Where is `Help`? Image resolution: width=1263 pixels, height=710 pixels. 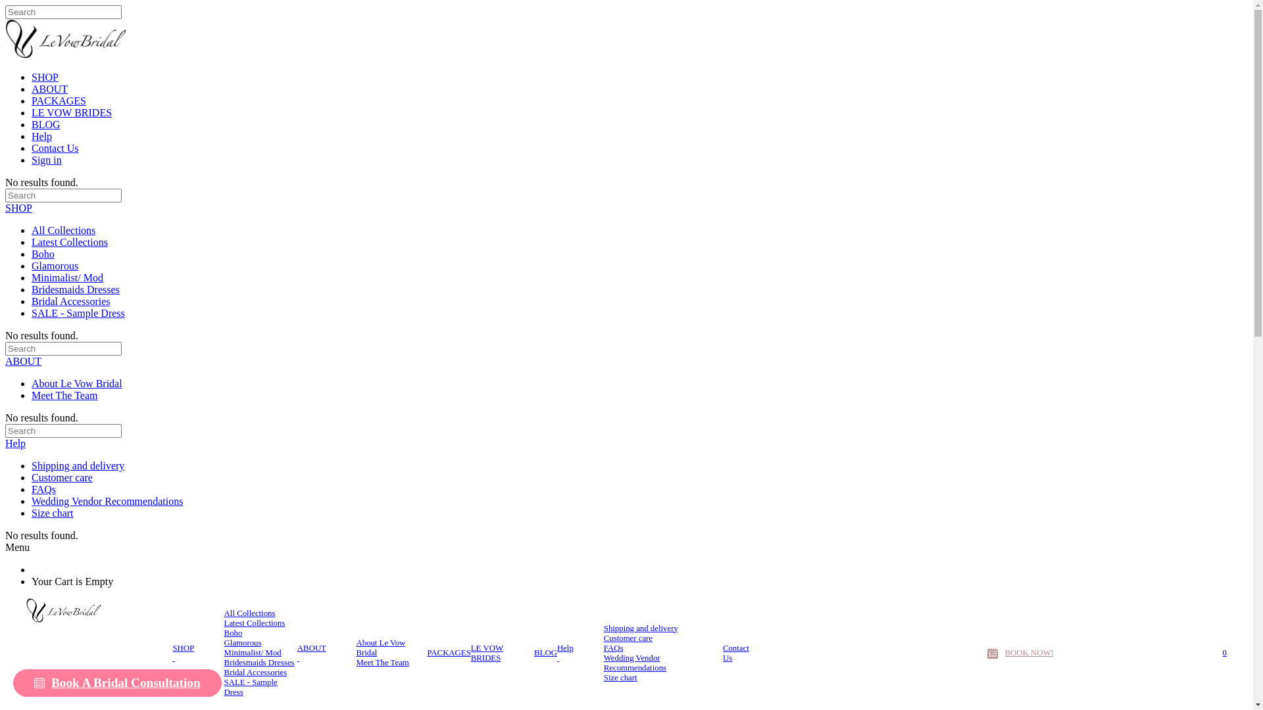 Help is located at coordinates (42, 137).